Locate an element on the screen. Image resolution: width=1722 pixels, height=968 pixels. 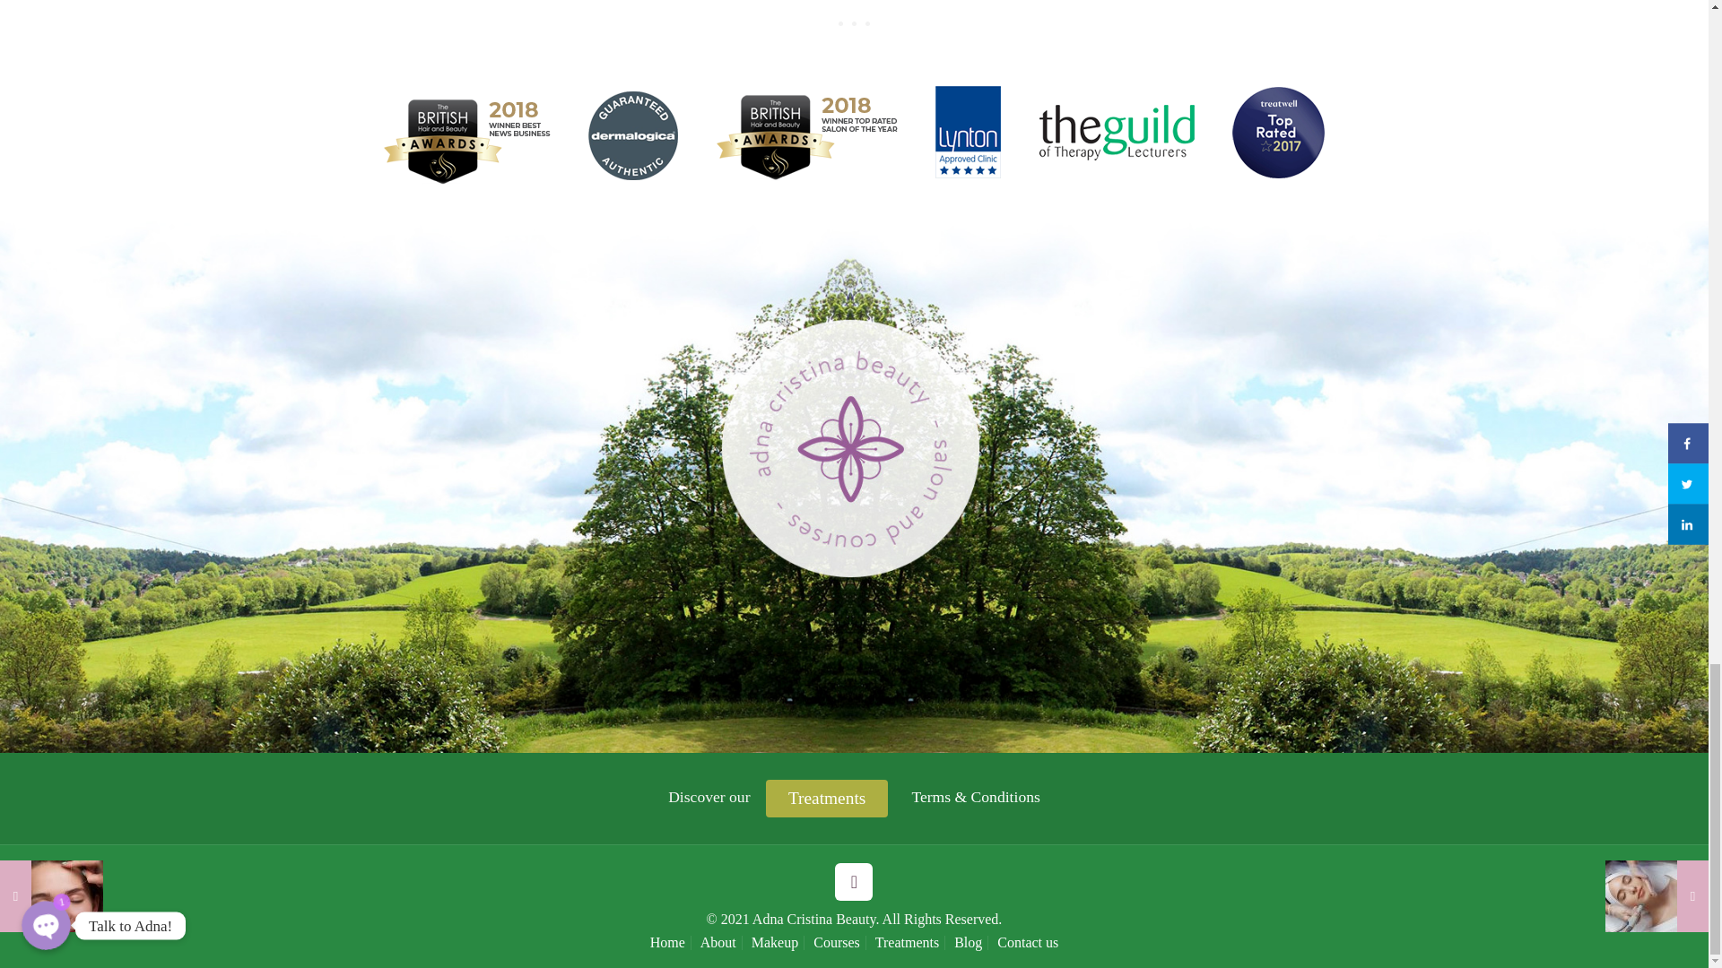
Treatments is located at coordinates (827, 798).